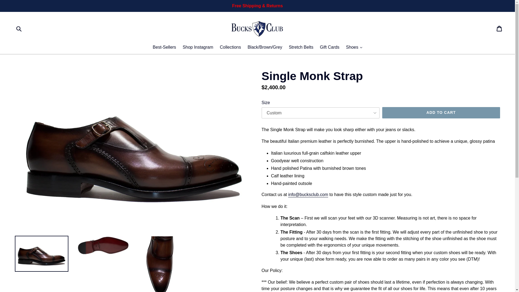  Describe the element at coordinates (230, 48) in the screenshot. I see `Collections` at that location.